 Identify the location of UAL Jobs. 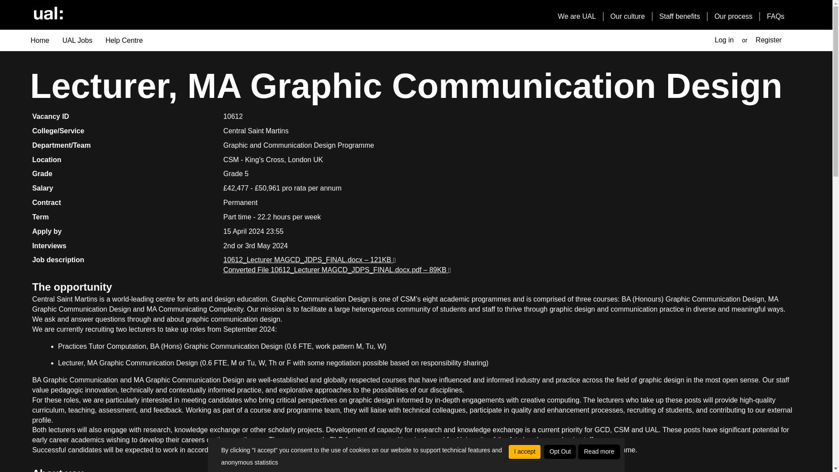
(77, 40).